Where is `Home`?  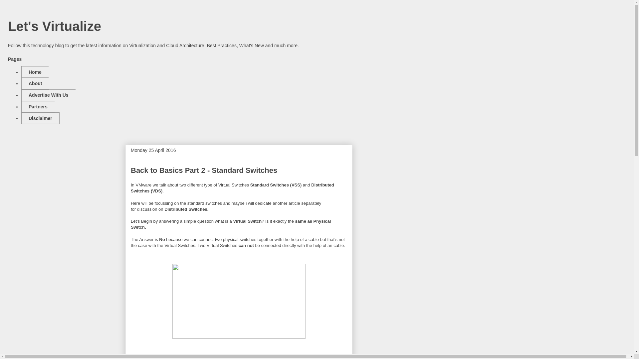 Home is located at coordinates (35, 72).